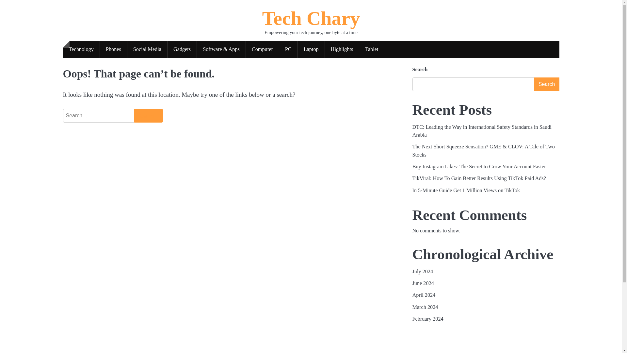 This screenshot has height=353, width=627. Describe the element at coordinates (466, 190) in the screenshot. I see `In 5-Minute Guide Get 1 Million Views on TikTok` at that location.